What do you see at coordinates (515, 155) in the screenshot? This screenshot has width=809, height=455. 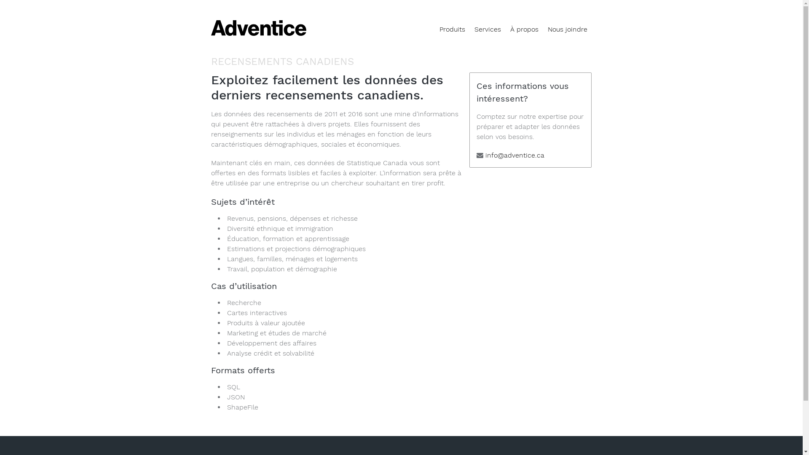 I see `info@adventice.ca` at bounding box center [515, 155].